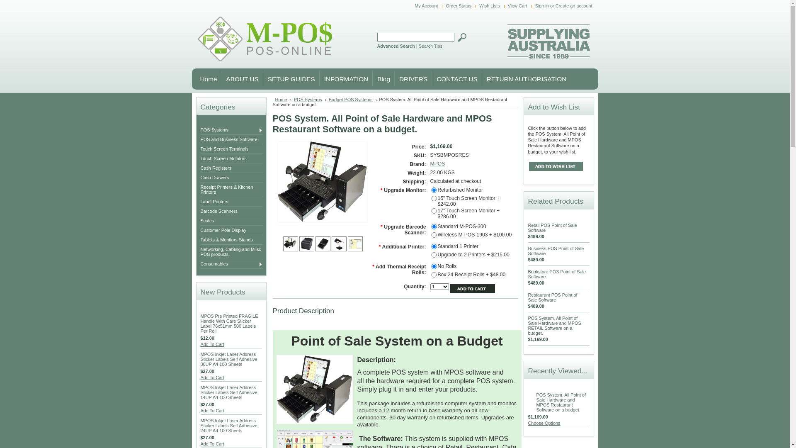 This screenshot has height=448, width=796. Describe the element at coordinates (323, 244) in the screenshot. I see `0` at that location.